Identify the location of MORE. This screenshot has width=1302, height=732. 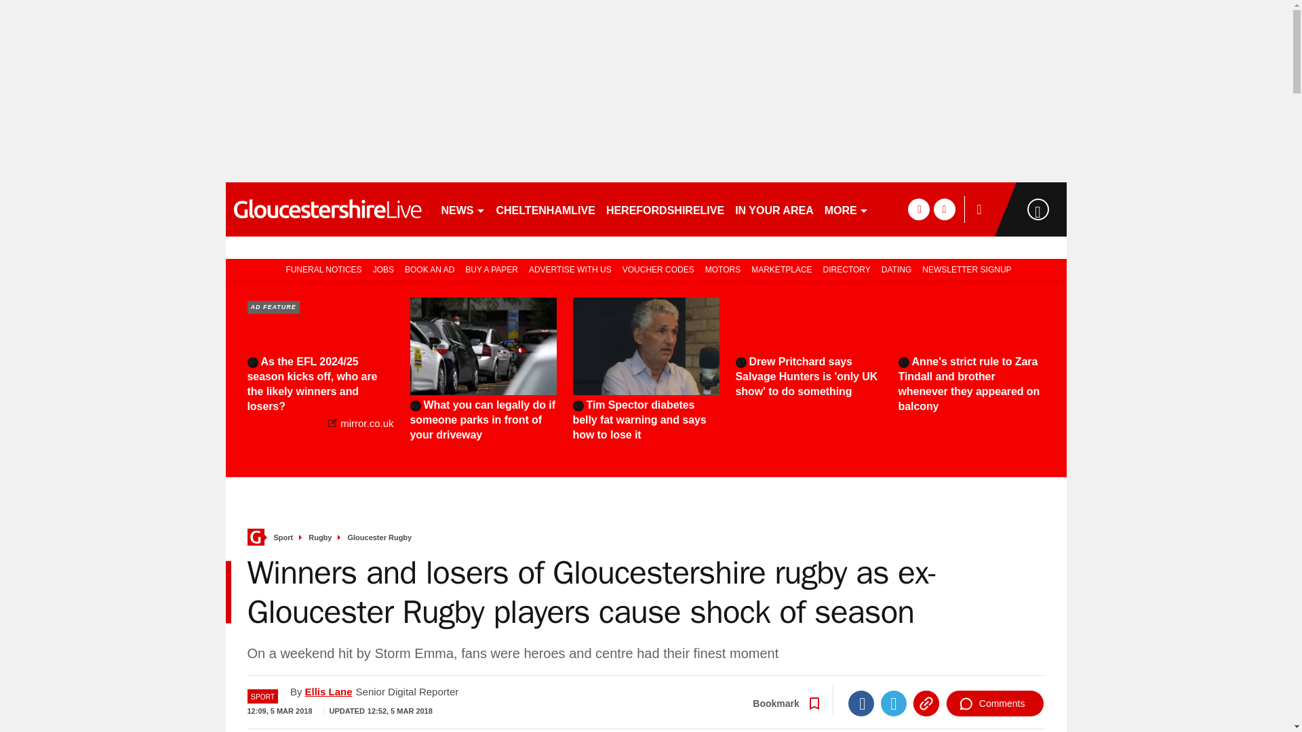
(846, 209).